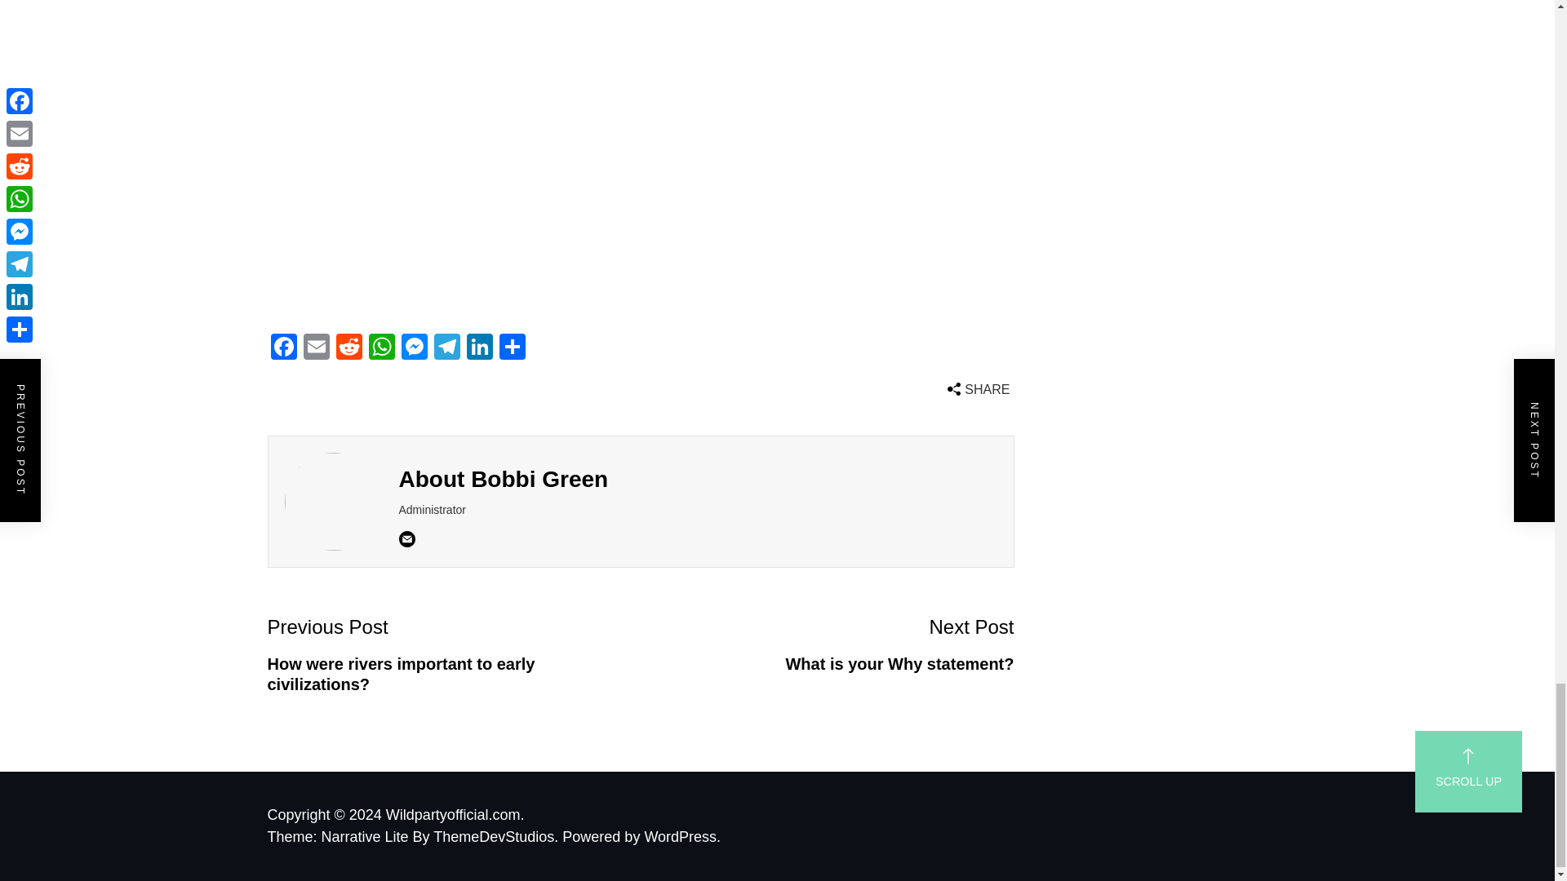 The image size is (1567, 881). What do you see at coordinates (447, 349) in the screenshot?
I see `Telegram` at bounding box center [447, 349].